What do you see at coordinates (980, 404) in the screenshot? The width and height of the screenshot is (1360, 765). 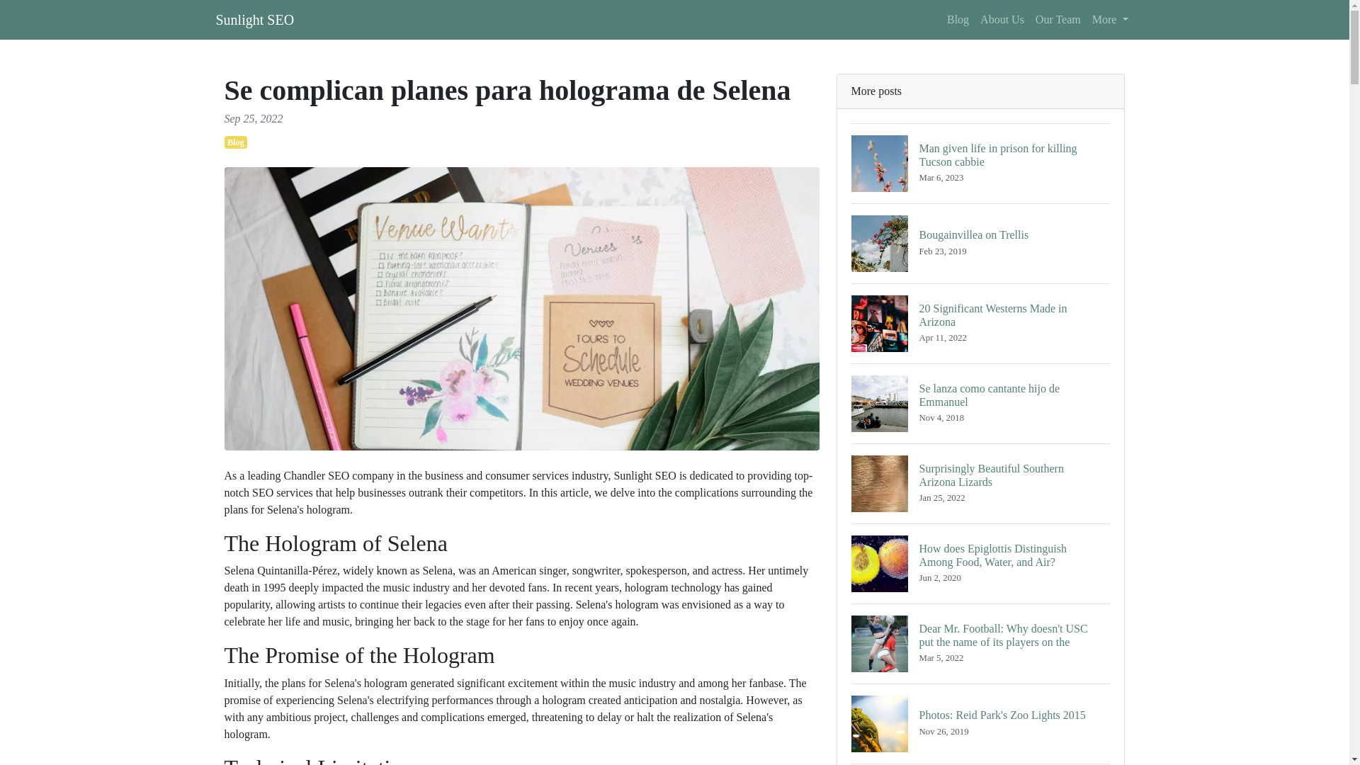 I see `About Us` at bounding box center [980, 404].